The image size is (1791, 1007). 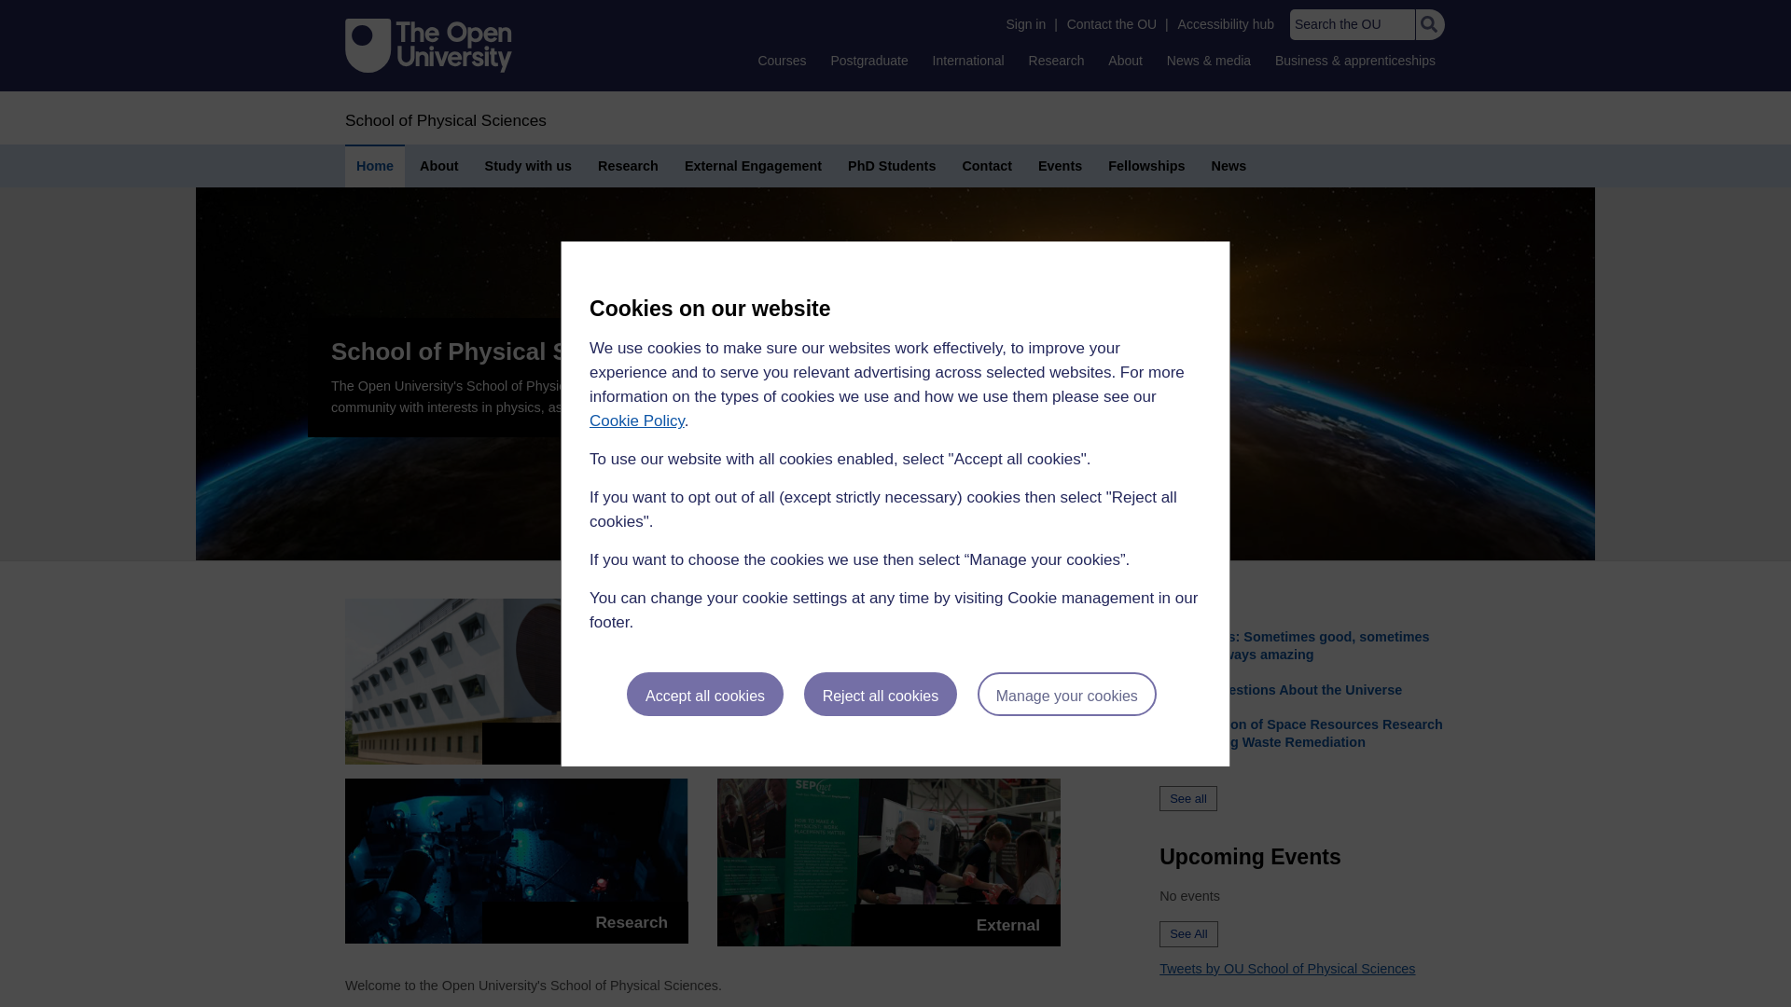 I want to click on Accessibility hub, so click(x=1226, y=24).